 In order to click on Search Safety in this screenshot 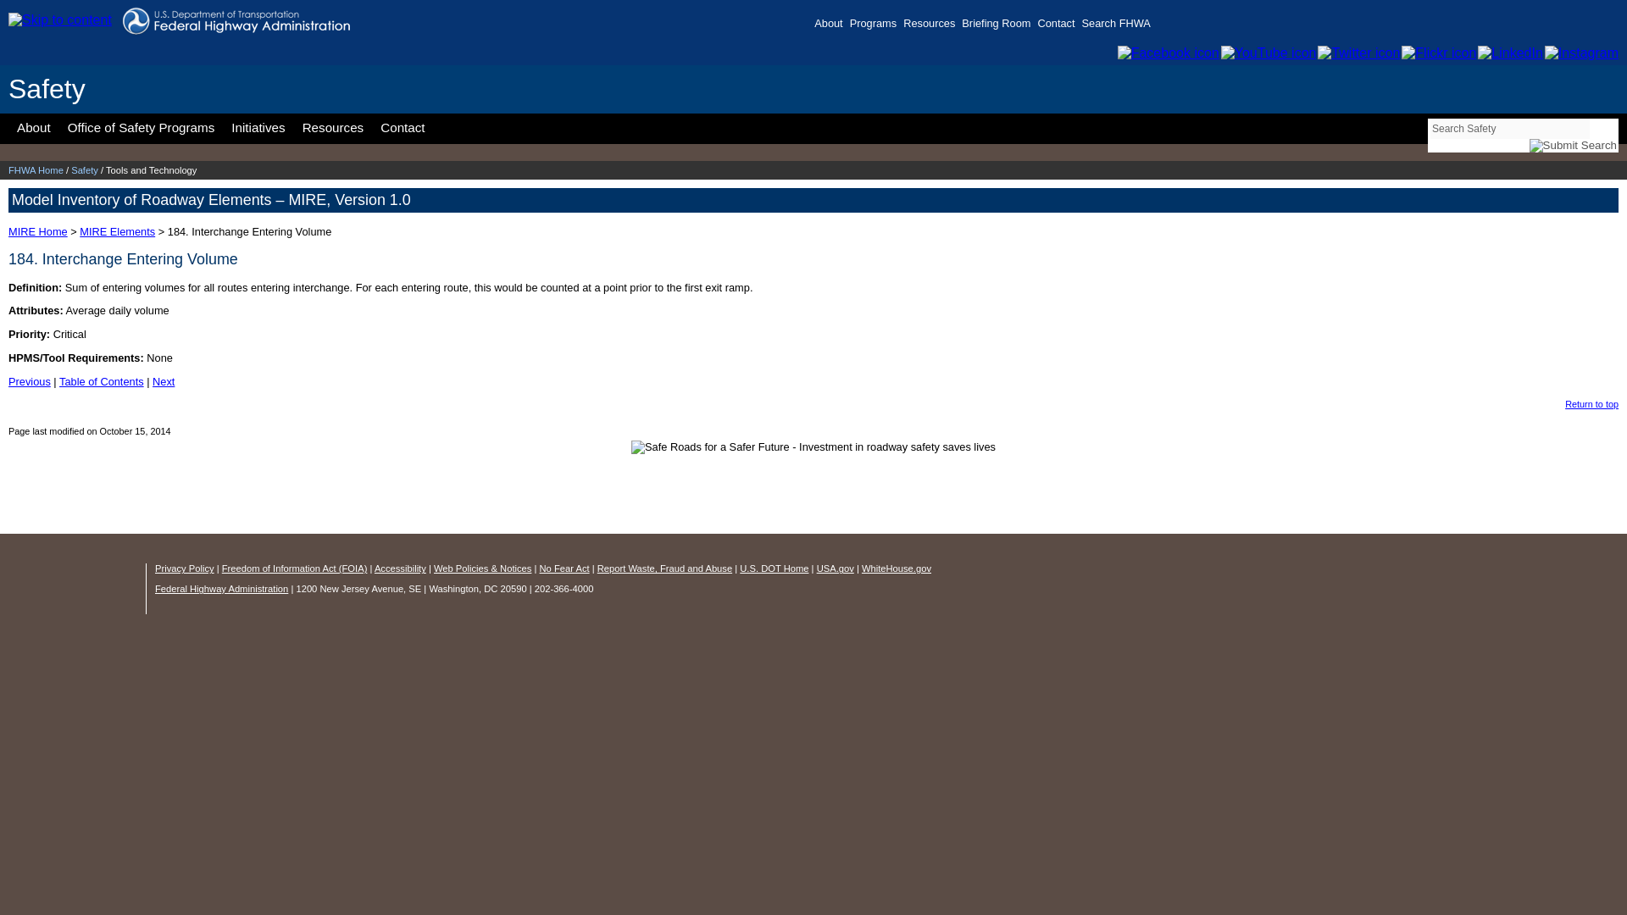, I will do `click(1508, 129)`.